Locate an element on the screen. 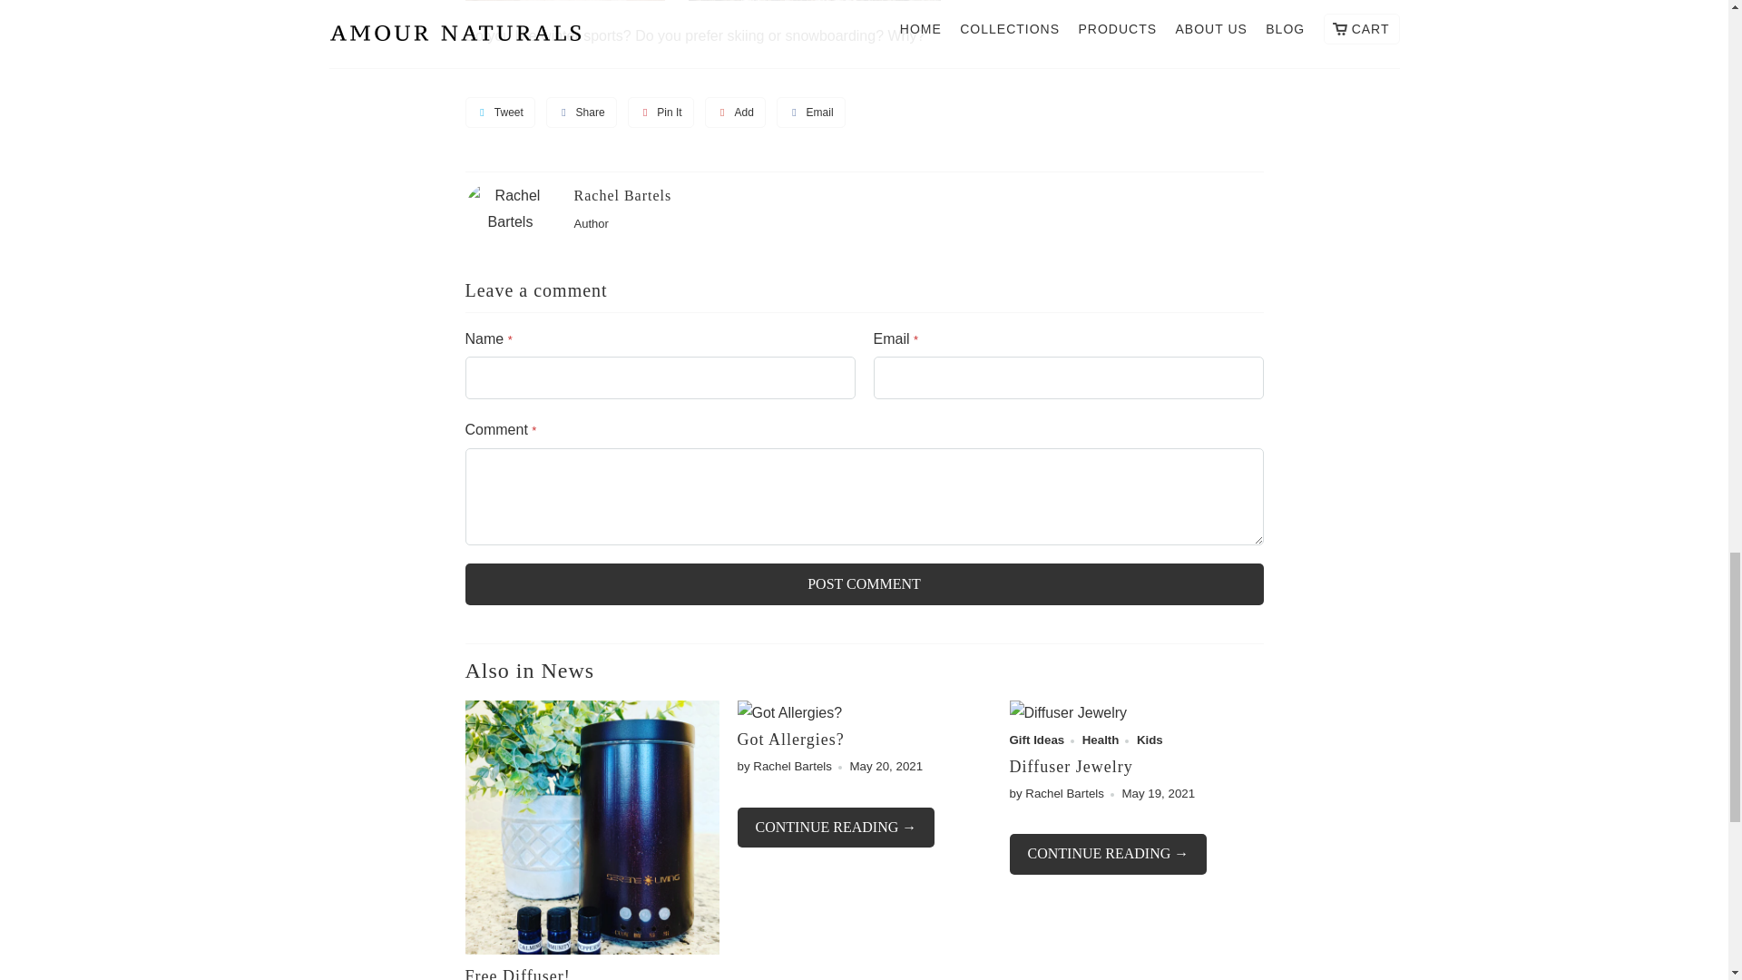 This screenshot has height=980, width=1742. Email this to a friend is located at coordinates (811, 111).